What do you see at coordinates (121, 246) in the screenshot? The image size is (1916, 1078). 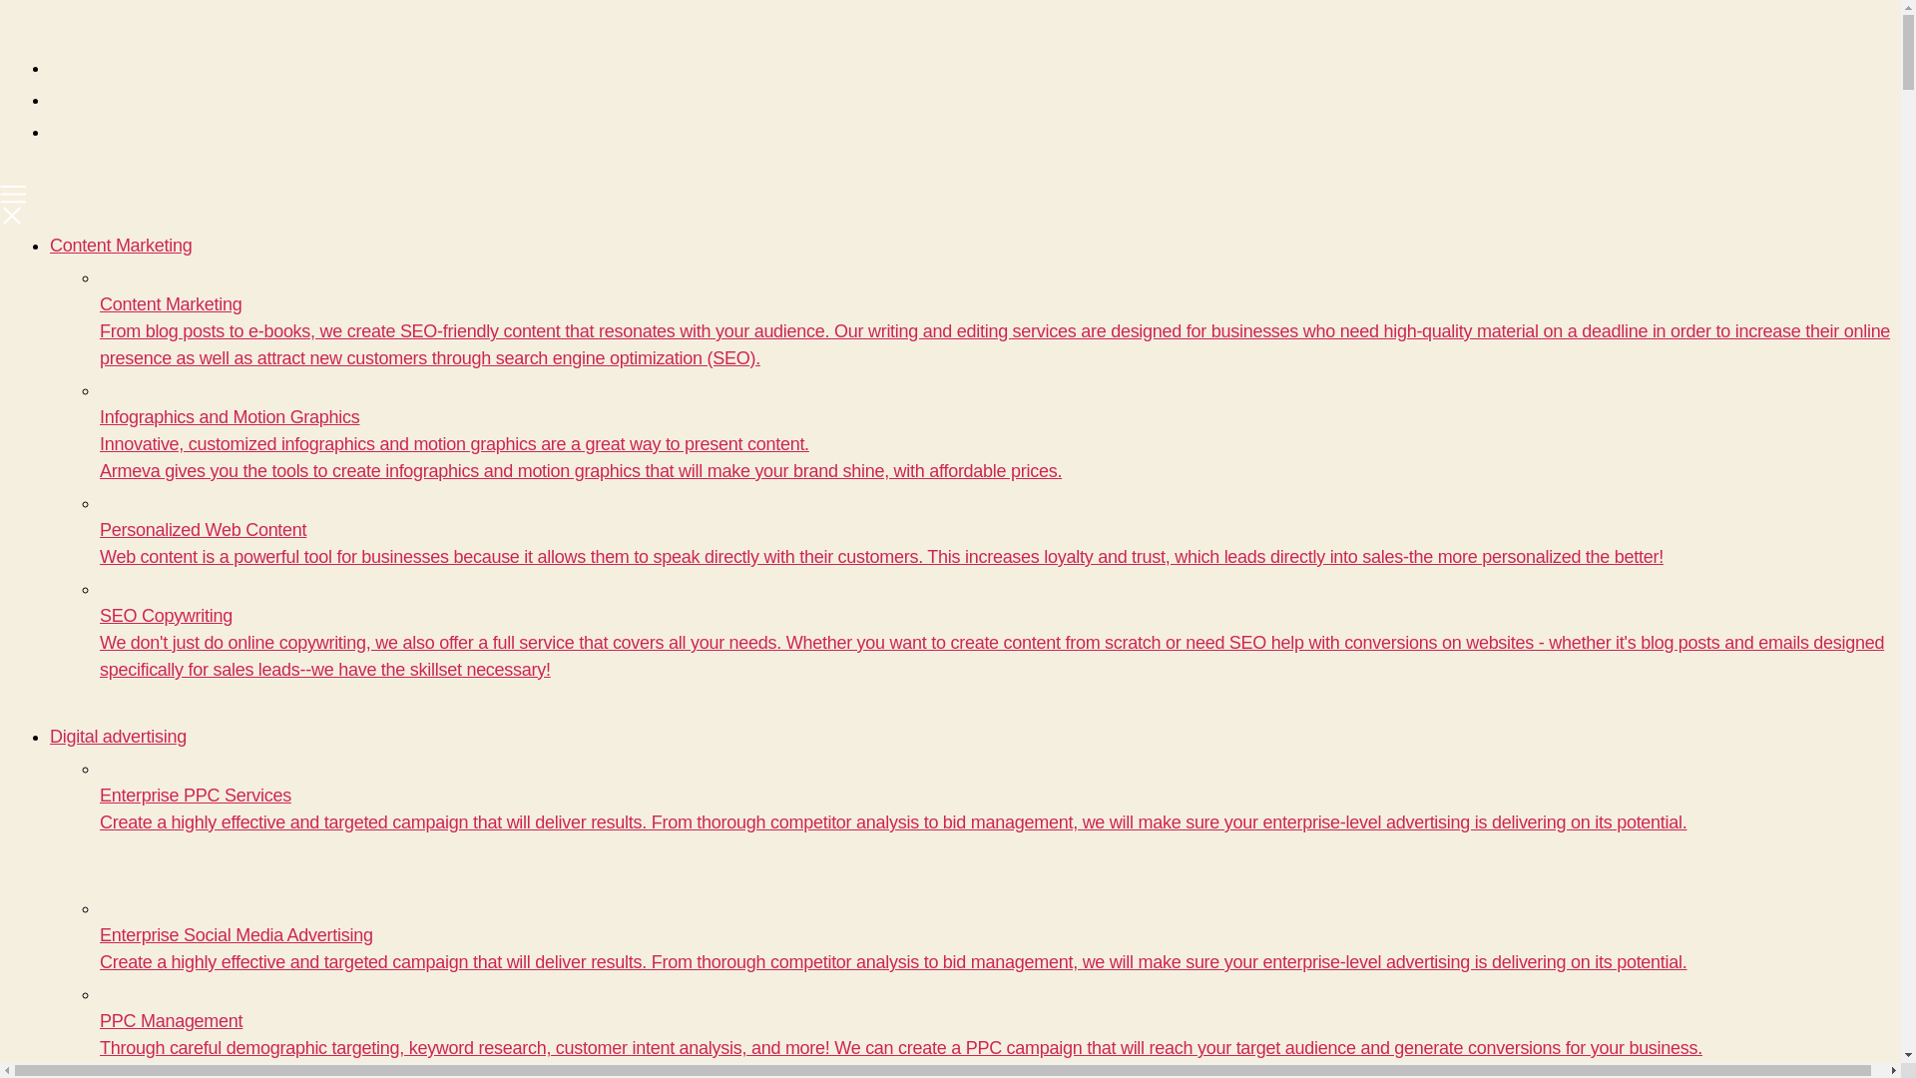 I see `Content Marketing` at bounding box center [121, 246].